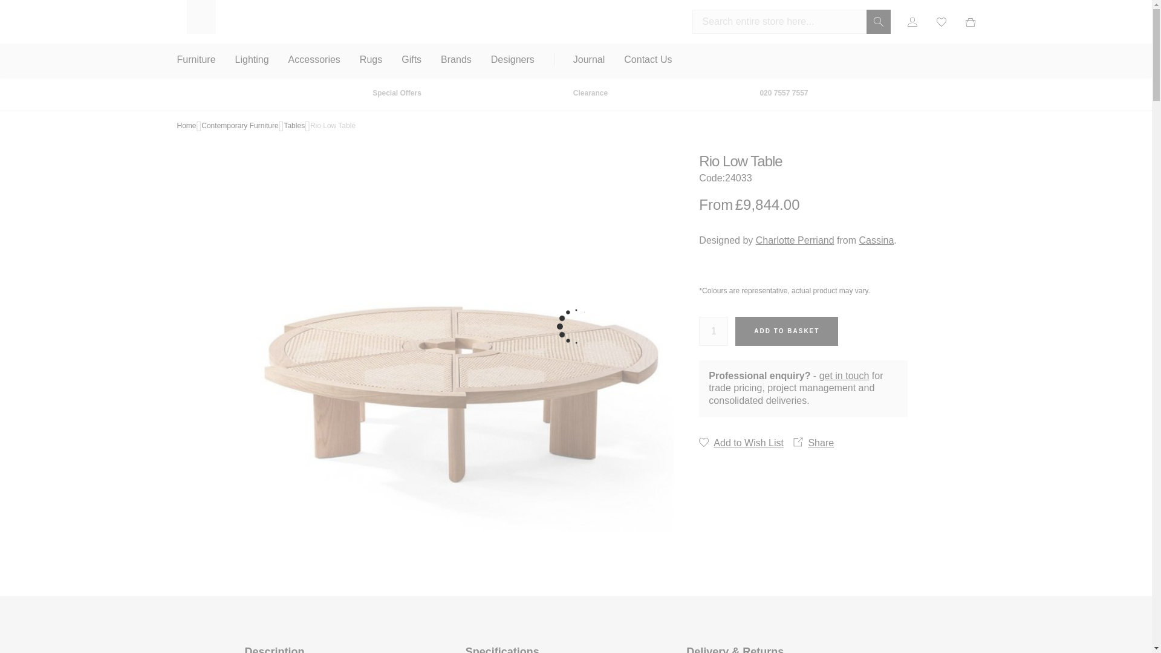  What do you see at coordinates (590, 93) in the screenshot?
I see `Clearance` at bounding box center [590, 93].